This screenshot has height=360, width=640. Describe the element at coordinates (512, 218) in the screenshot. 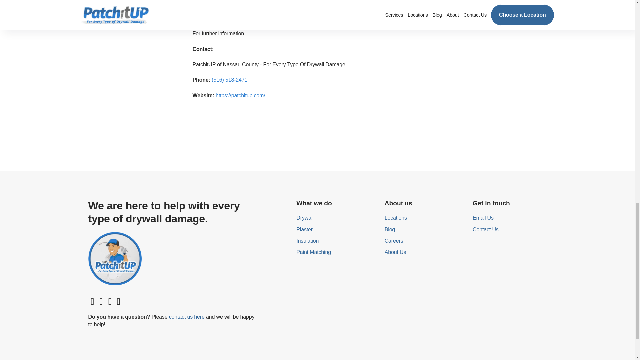

I see `Email Us` at that location.